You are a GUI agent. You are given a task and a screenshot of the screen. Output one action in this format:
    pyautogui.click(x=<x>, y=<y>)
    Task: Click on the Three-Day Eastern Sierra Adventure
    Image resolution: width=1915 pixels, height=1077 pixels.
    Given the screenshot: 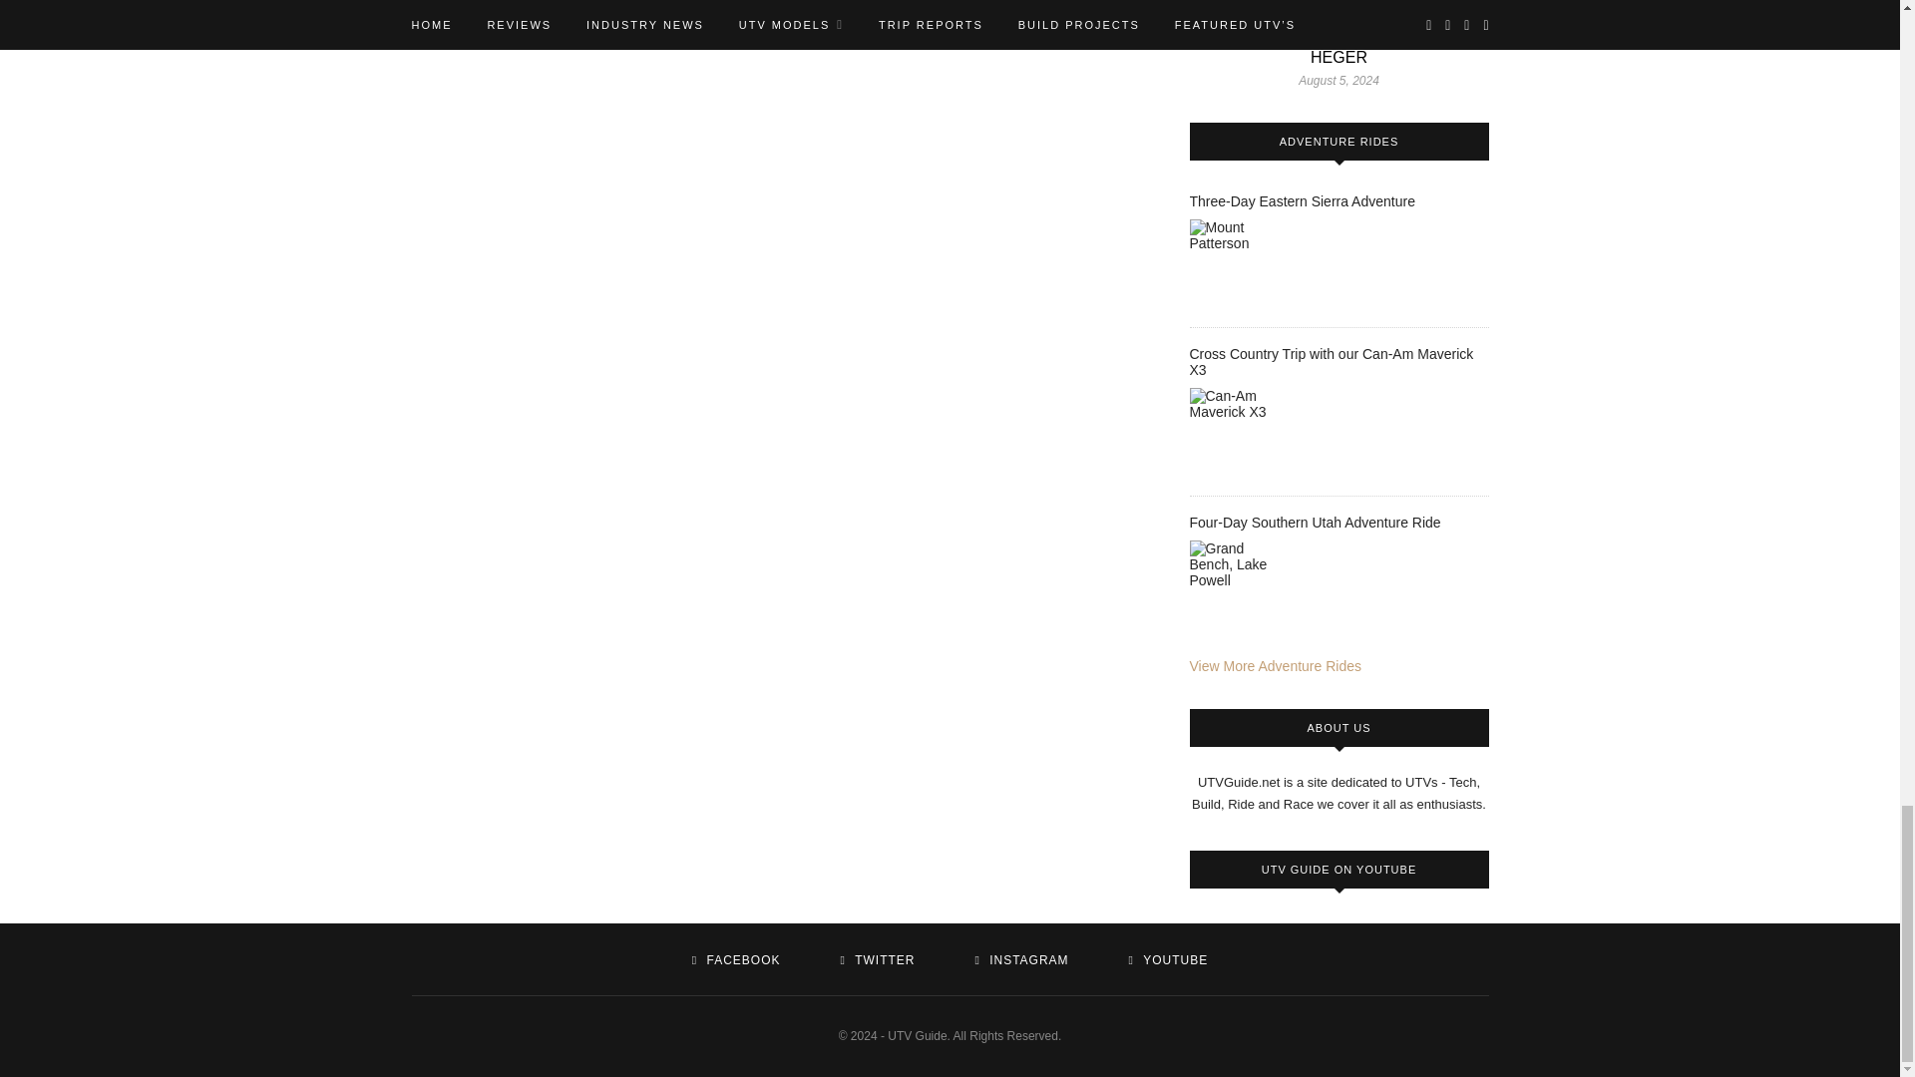 What is the action you would take?
    pyautogui.click(x=1239, y=269)
    